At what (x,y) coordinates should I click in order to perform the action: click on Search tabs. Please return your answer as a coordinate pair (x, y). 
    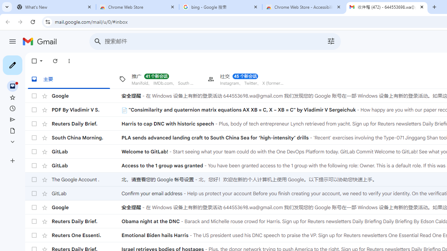
    Looking at the image, I should click on (7, 7).